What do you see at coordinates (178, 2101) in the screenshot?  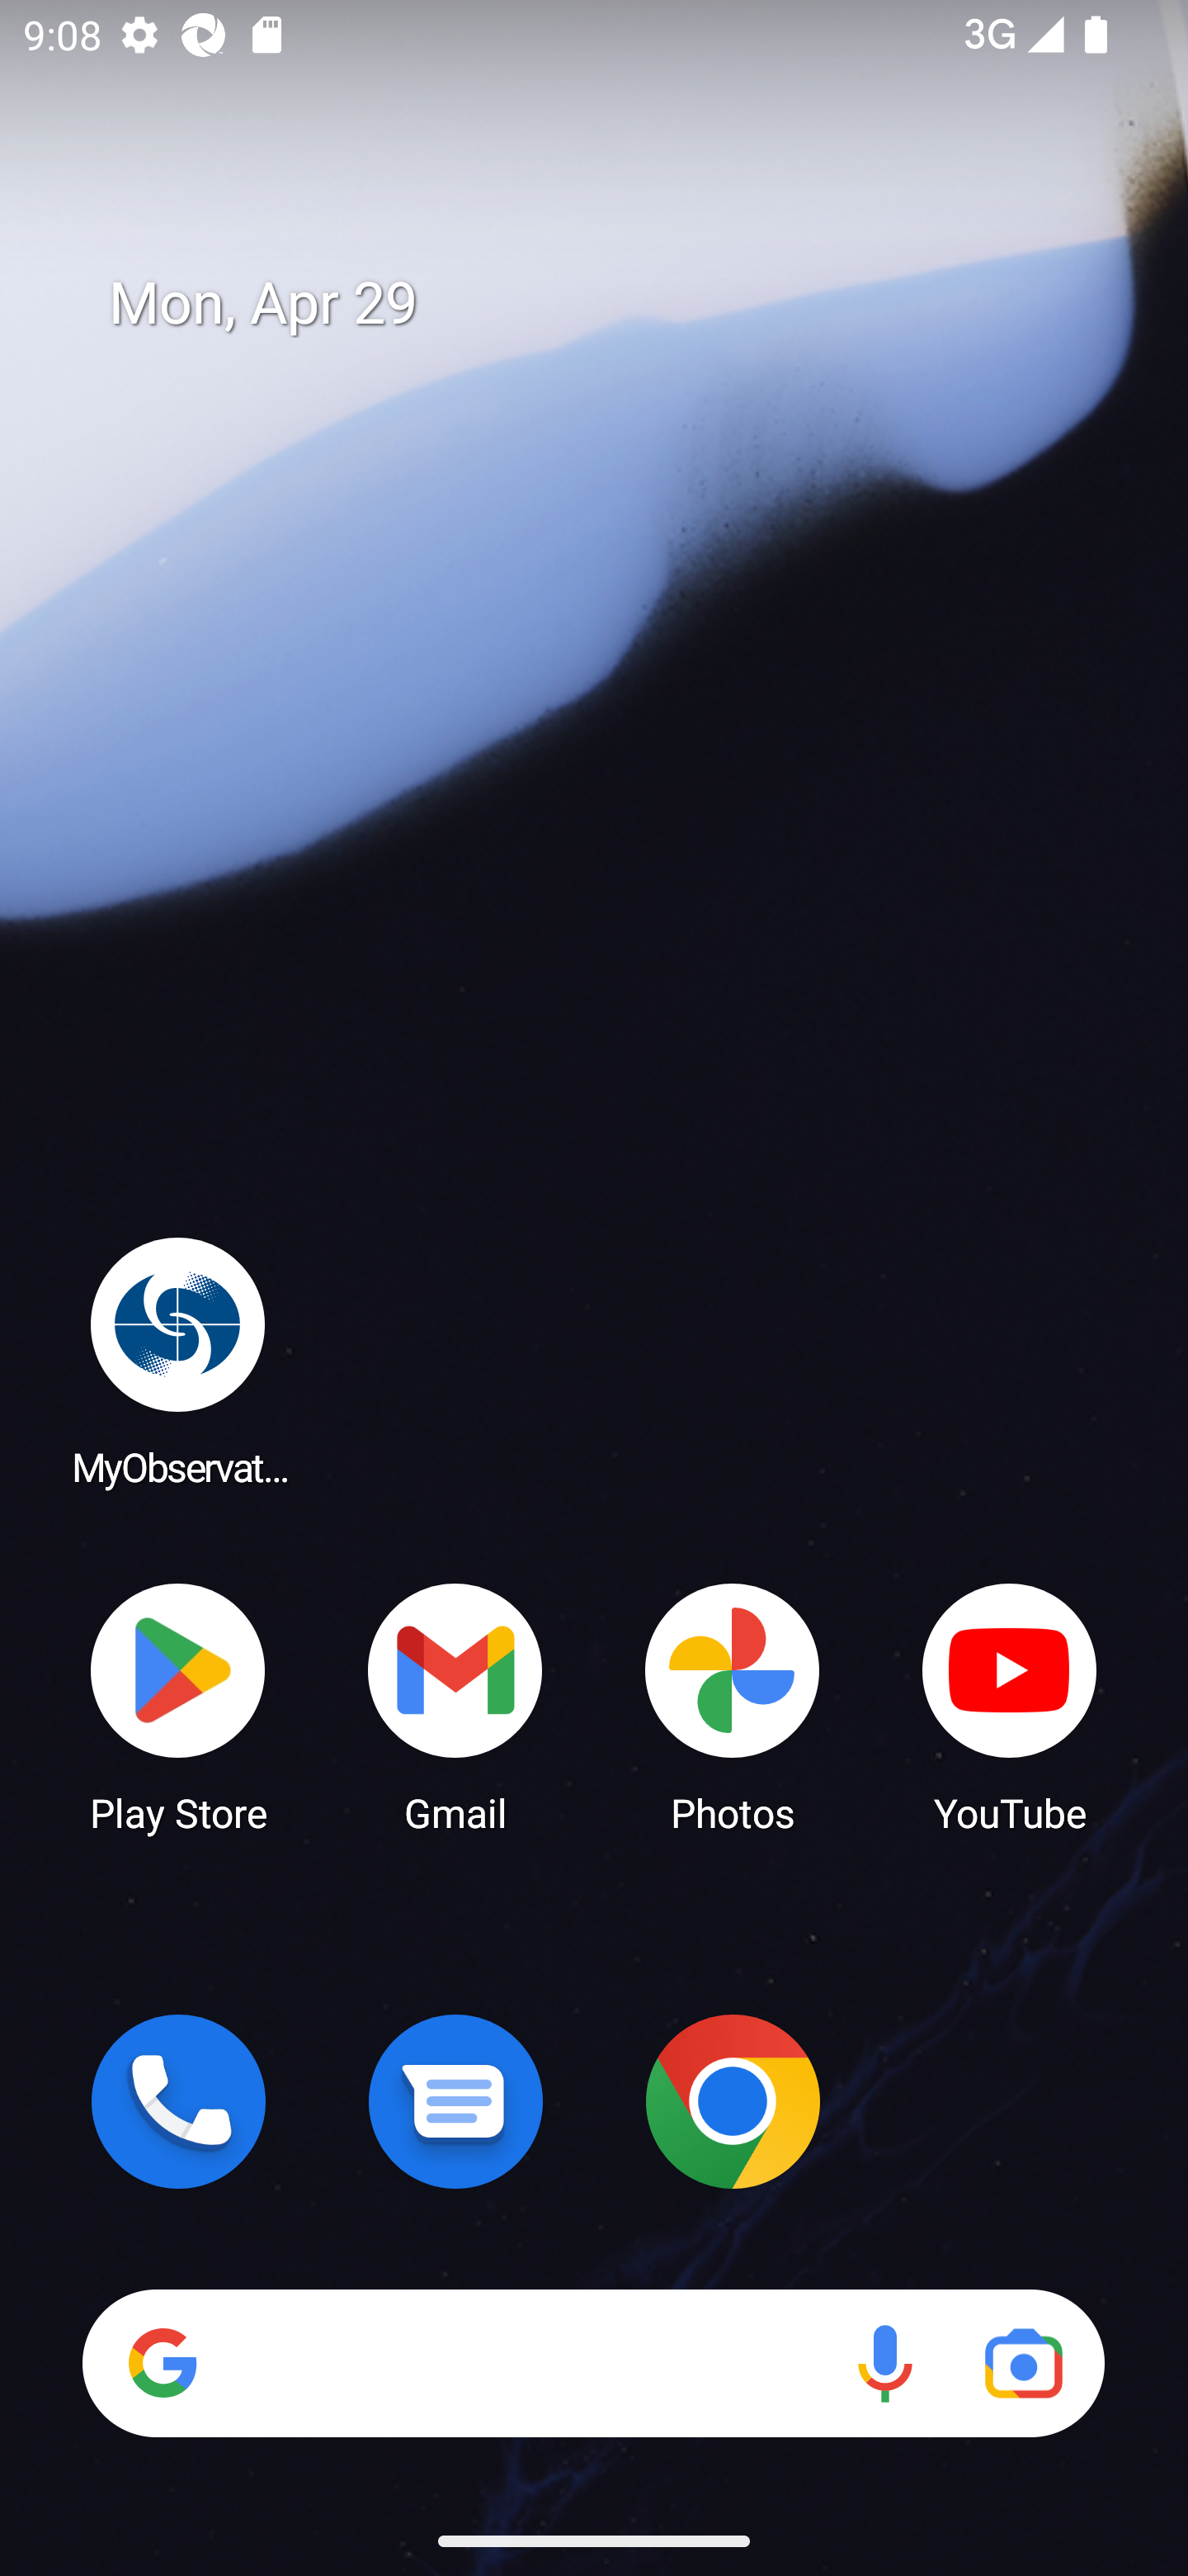 I see `Phone` at bounding box center [178, 2101].